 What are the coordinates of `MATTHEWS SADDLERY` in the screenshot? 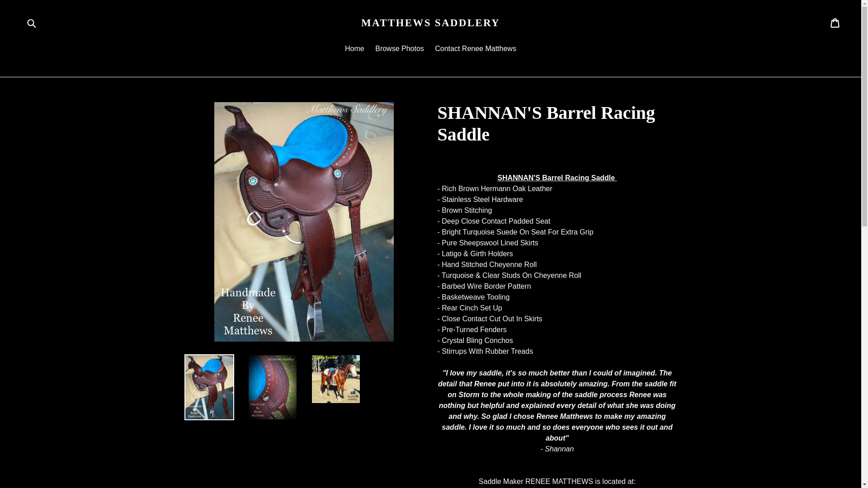 It's located at (430, 23).